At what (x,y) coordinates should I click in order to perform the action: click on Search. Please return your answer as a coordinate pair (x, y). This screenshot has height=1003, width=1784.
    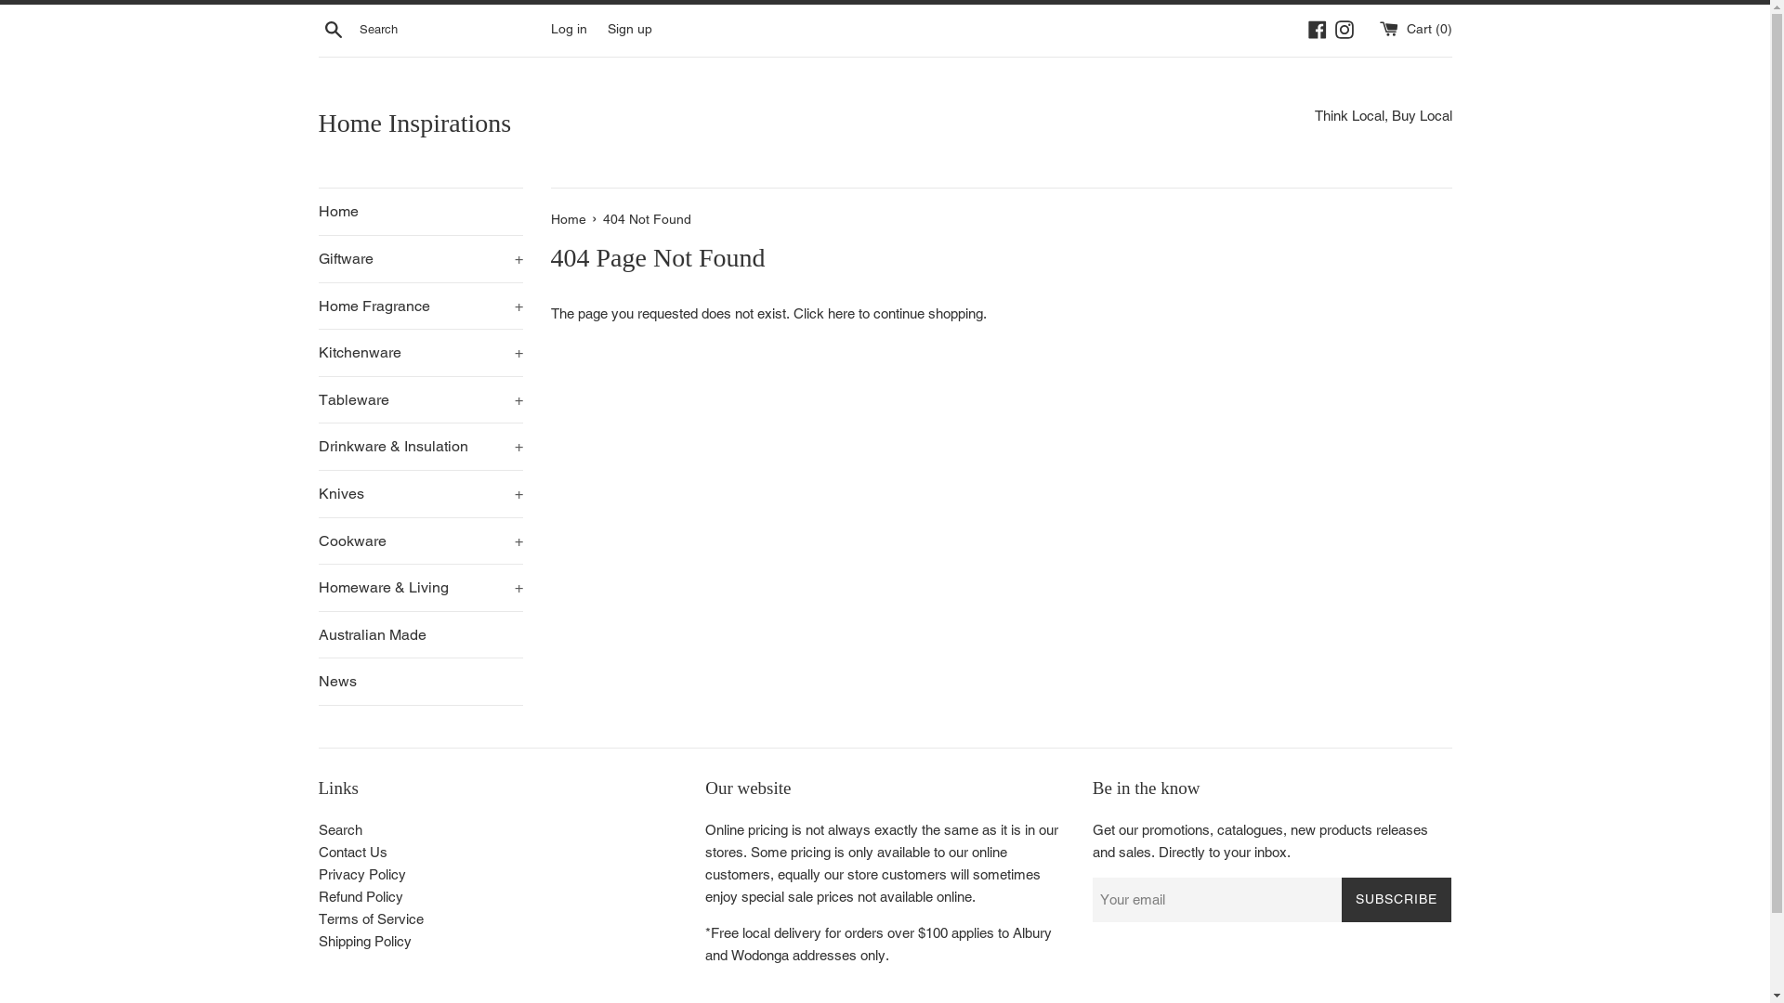
    Looking at the image, I should click on (340, 830).